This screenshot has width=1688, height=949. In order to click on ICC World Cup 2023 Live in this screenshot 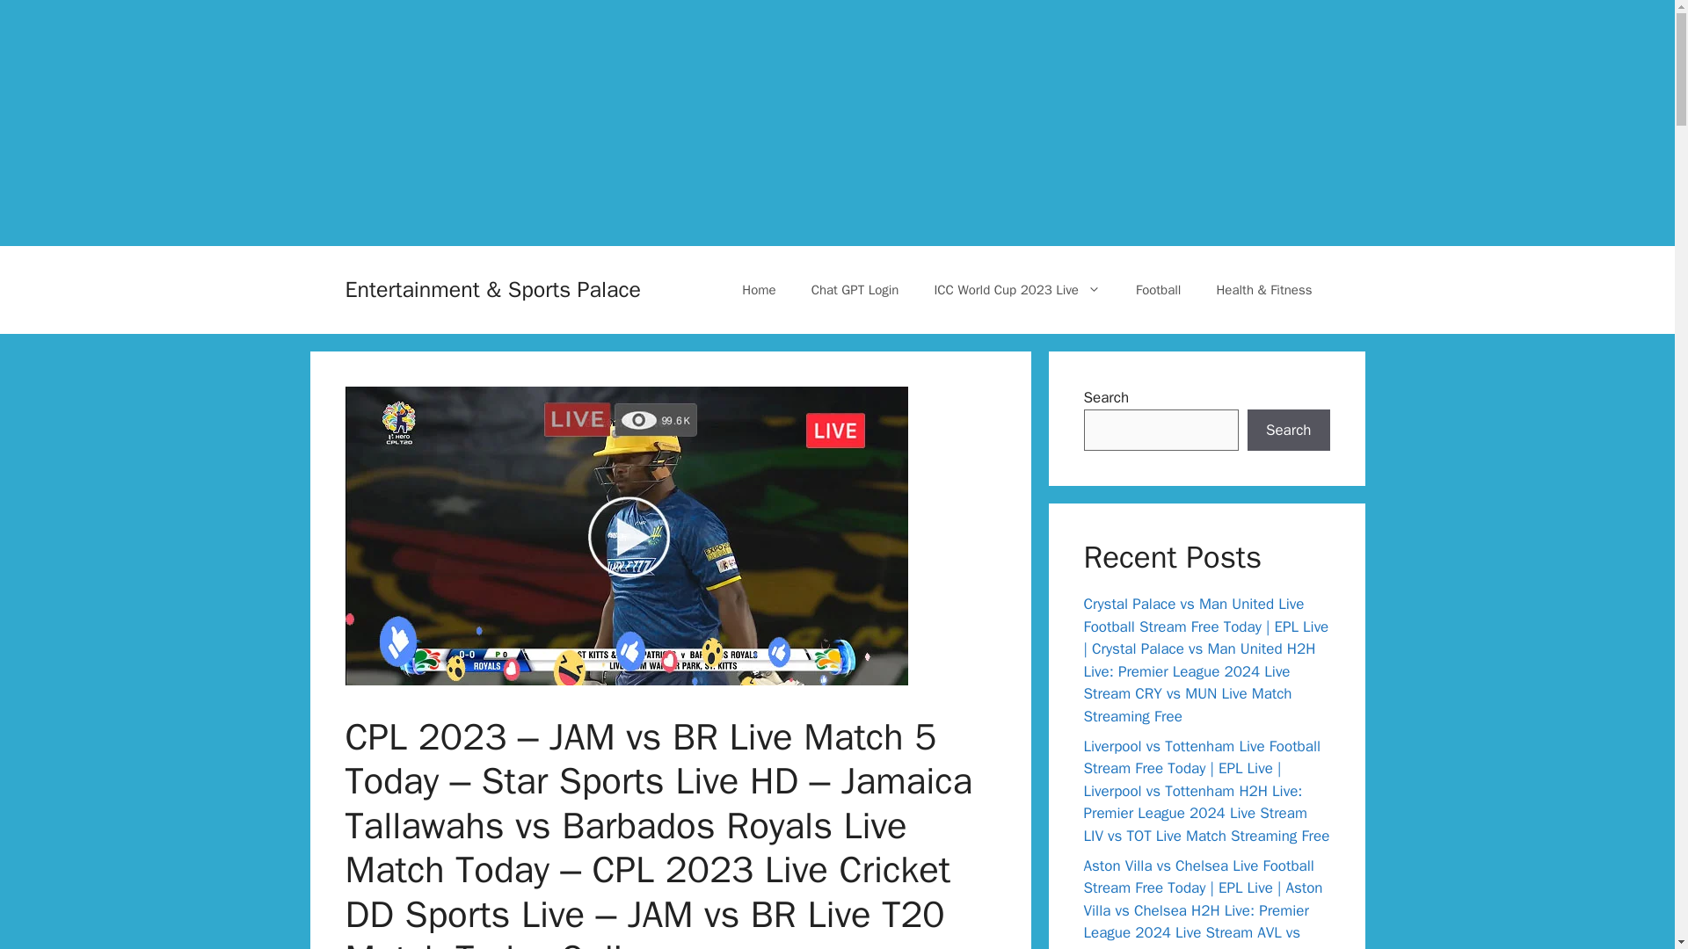, I will do `click(1016, 290)`.